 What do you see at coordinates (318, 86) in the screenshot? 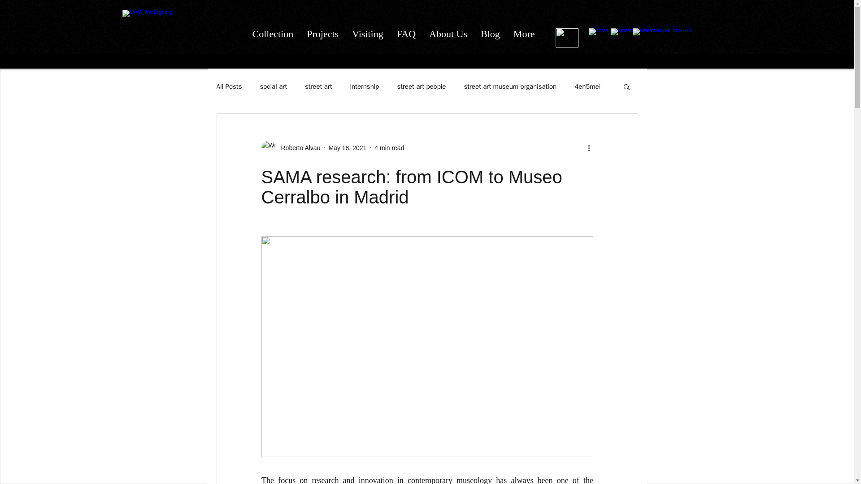
I see `street art` at bounding box center [318, 86].